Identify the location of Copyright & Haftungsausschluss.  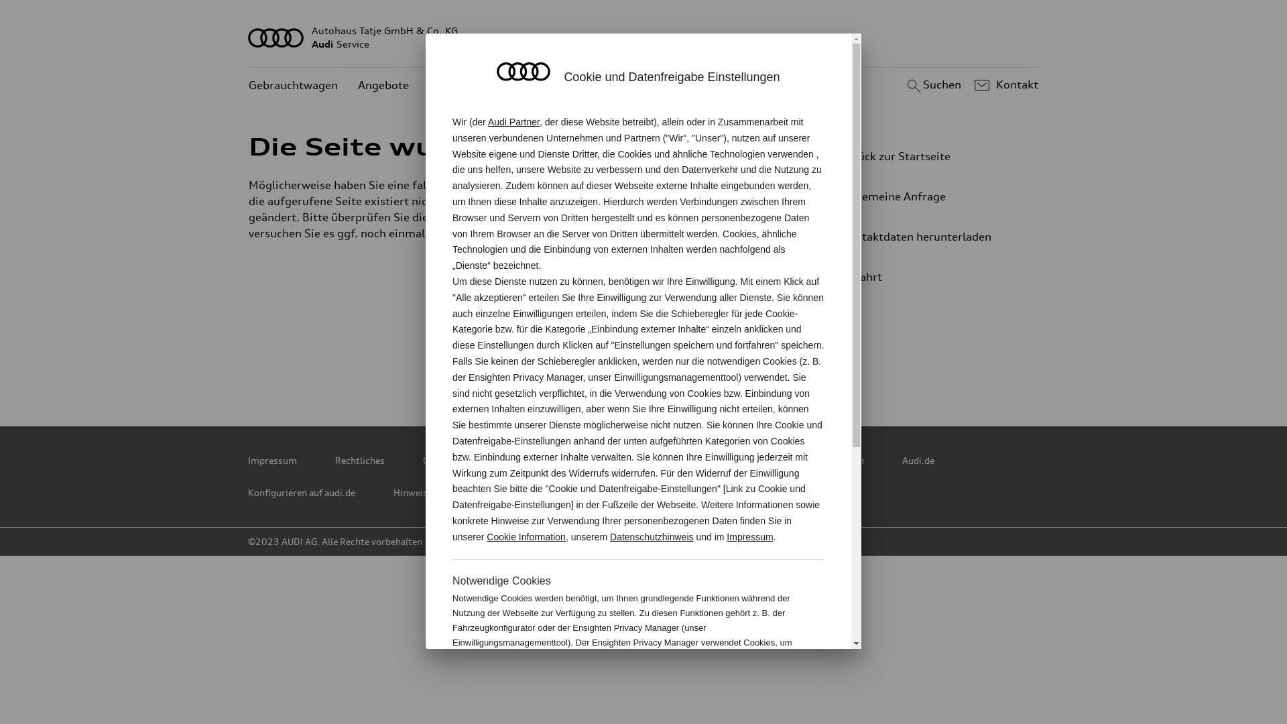
(493, 461).